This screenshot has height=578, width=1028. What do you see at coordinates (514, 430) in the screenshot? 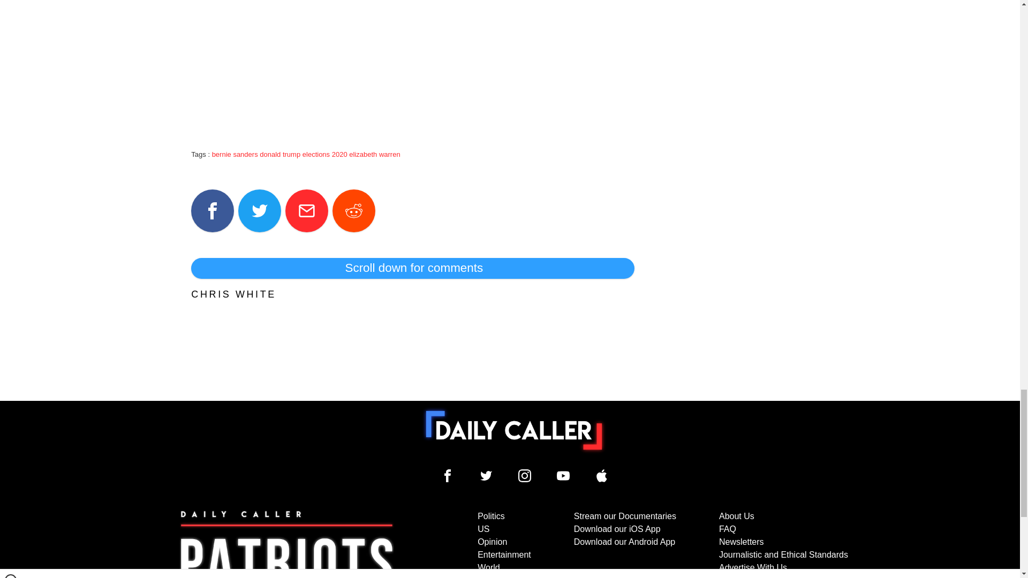
I see `To home page` at bounding box center [514, 430].